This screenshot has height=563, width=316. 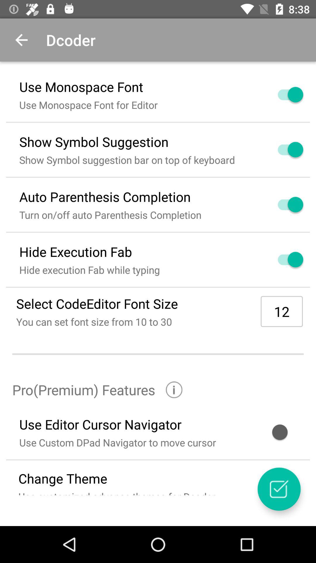 I want to click on turn off the item next to the dcoder, so click(x=21, y=40).